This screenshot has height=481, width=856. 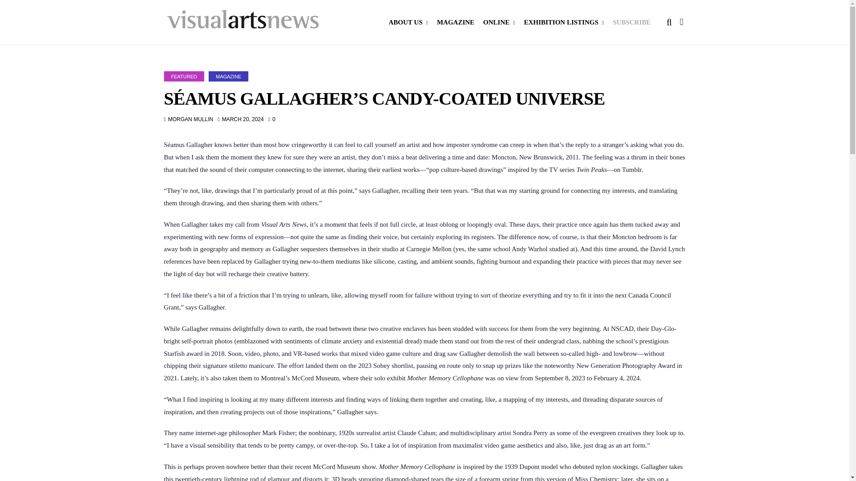 What do you see at coordinates (272, 119) in the screenshot?
I see `0` at bounding box center [272, 119].